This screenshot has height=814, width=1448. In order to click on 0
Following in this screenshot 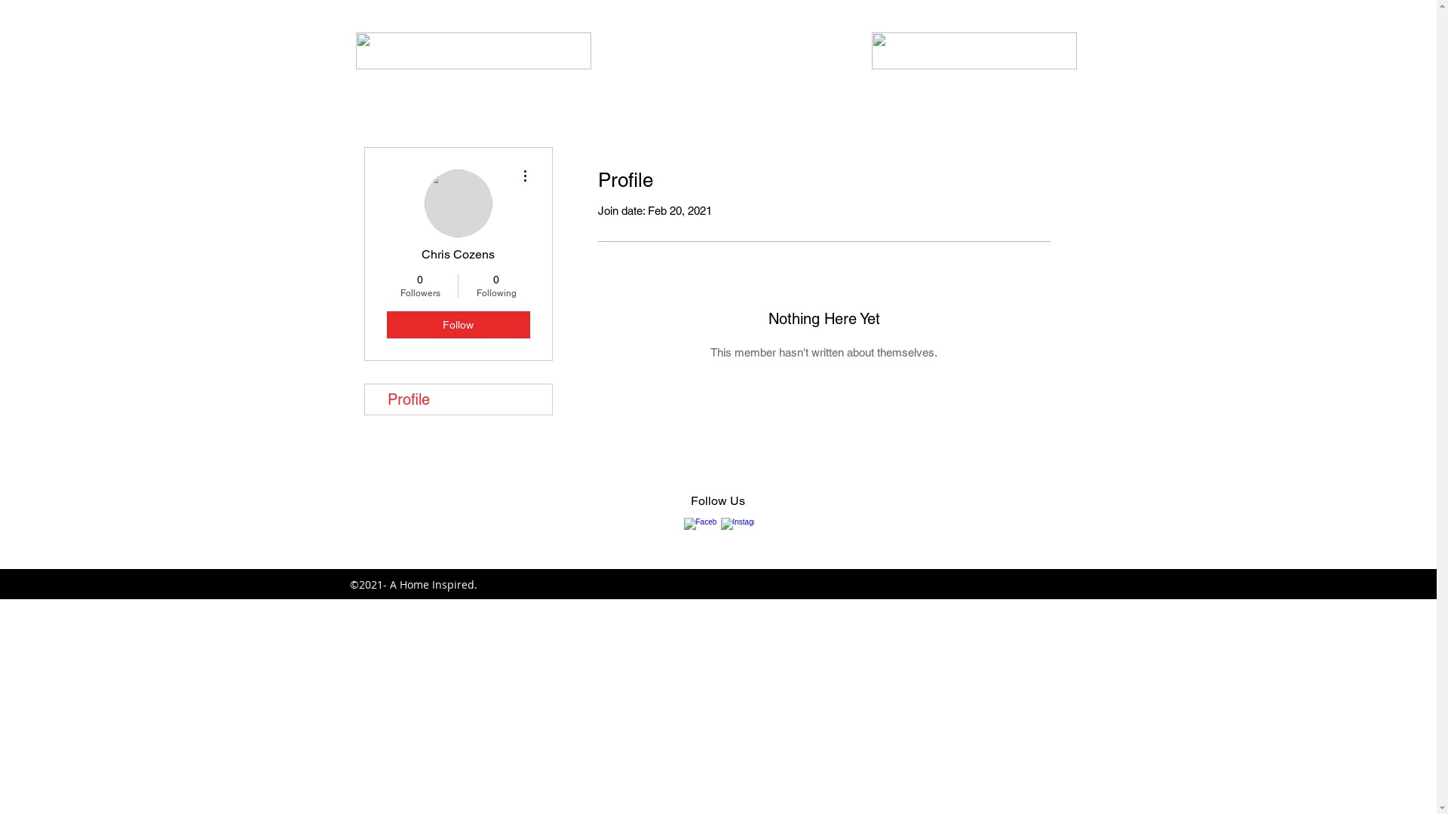, I will do `click(496, 286)`.